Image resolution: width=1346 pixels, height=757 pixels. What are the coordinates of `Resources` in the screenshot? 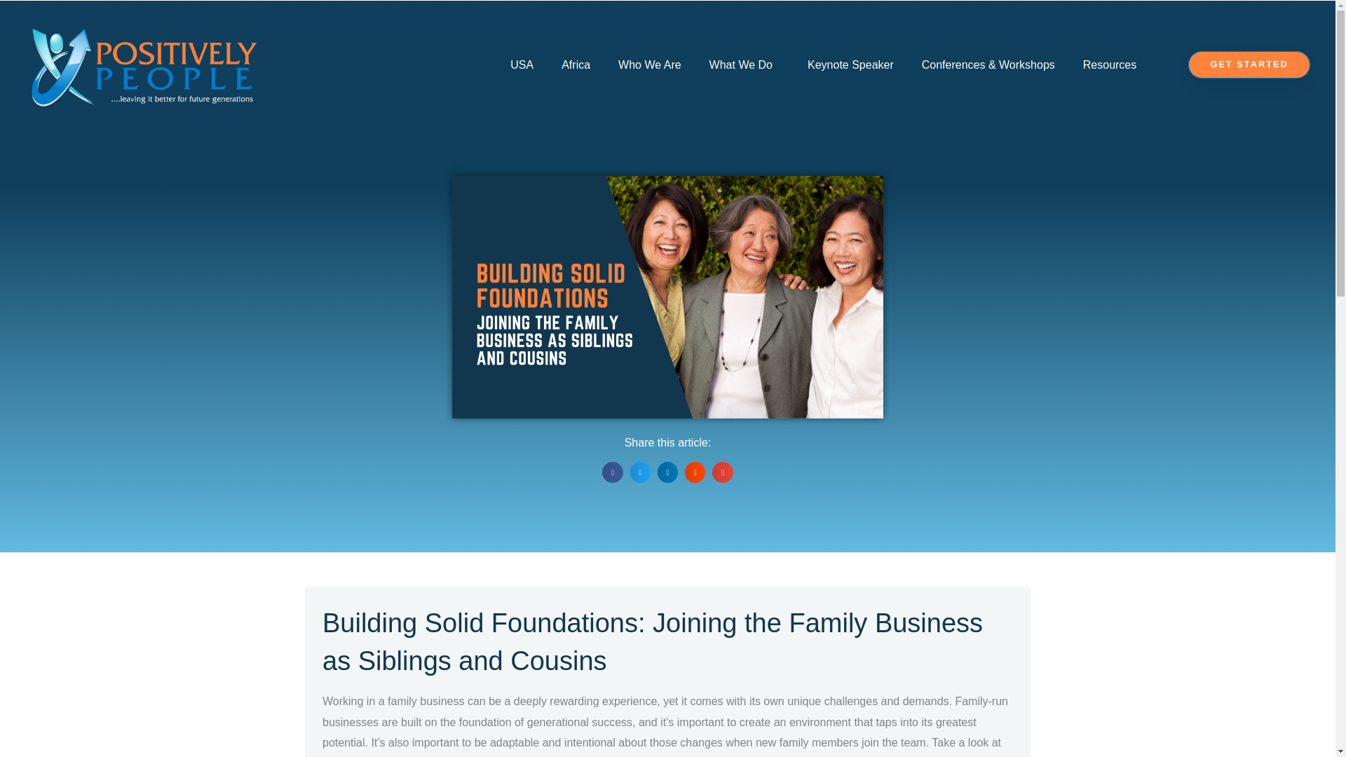 It's located at (1113, 64).